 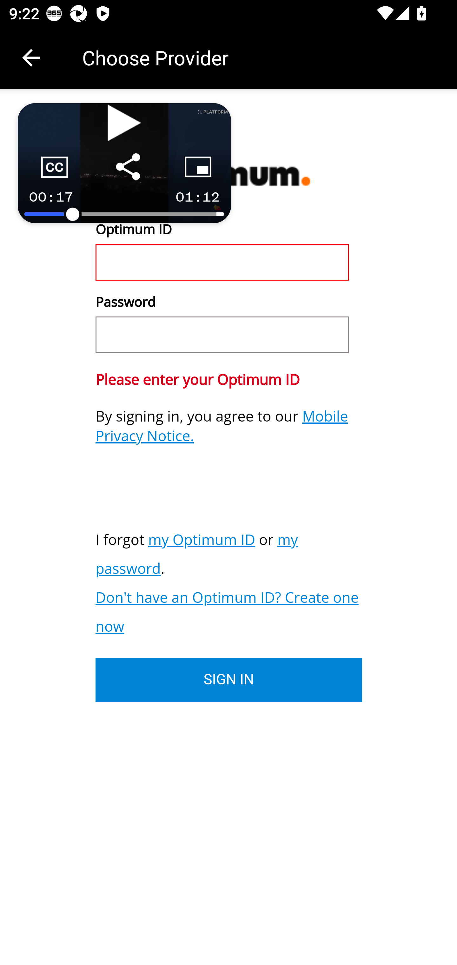 I want to click on Navigate up, so click(x=31, y=58).